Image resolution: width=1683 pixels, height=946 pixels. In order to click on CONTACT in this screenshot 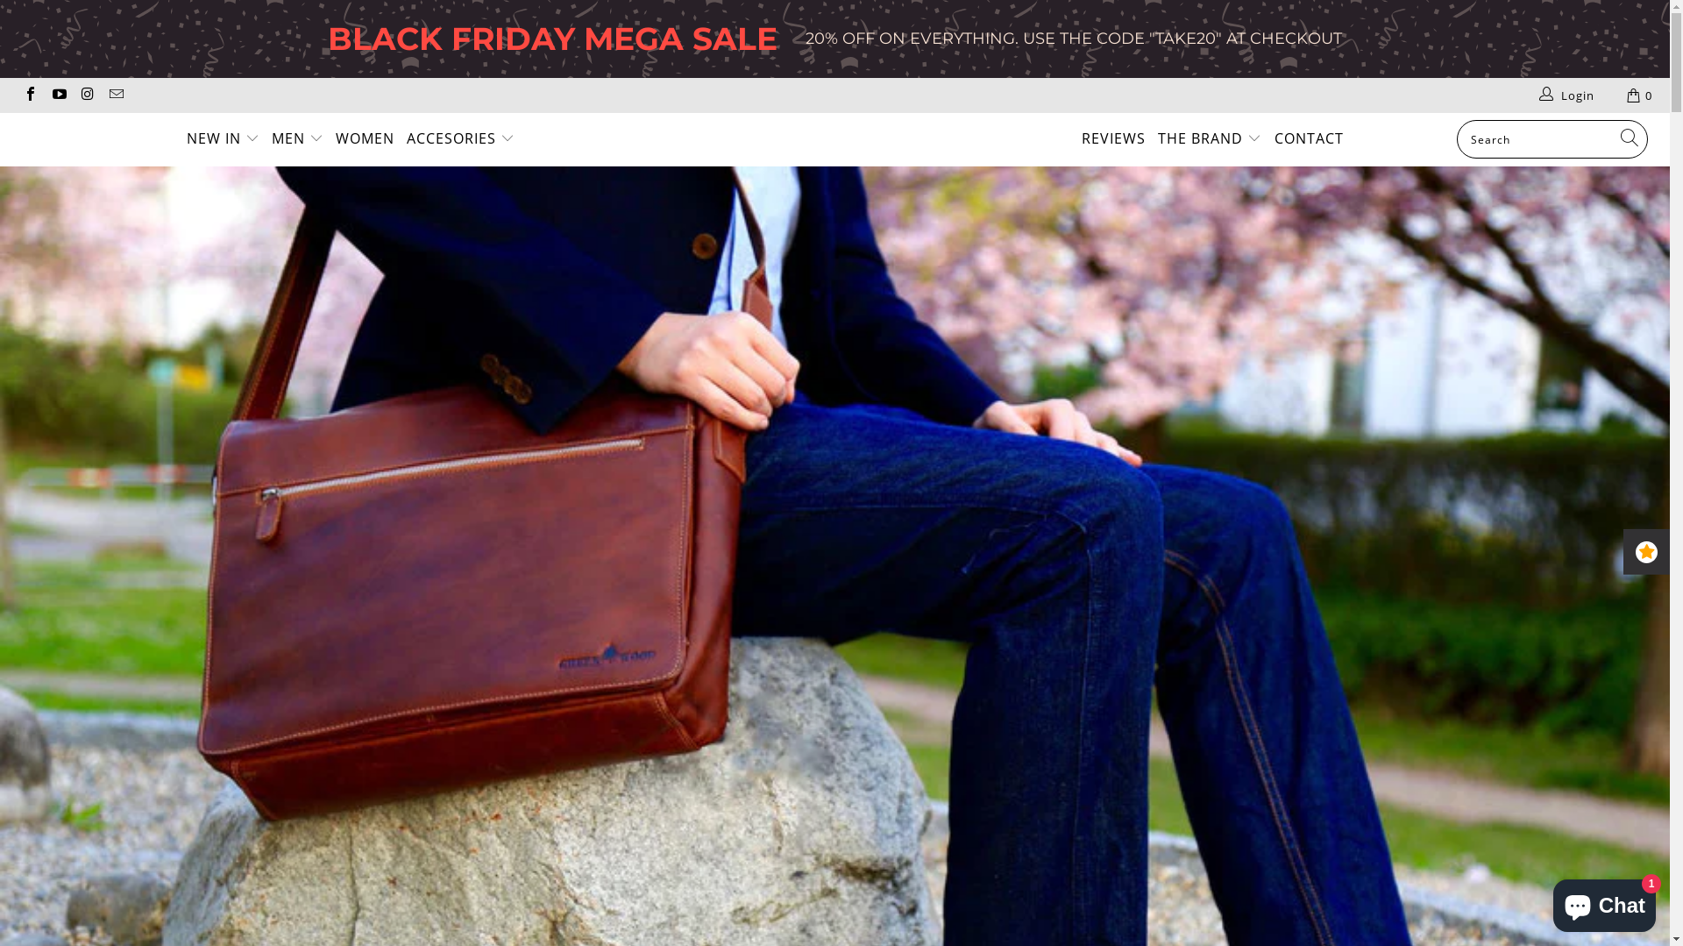, I will do `click(1310, 140)`.